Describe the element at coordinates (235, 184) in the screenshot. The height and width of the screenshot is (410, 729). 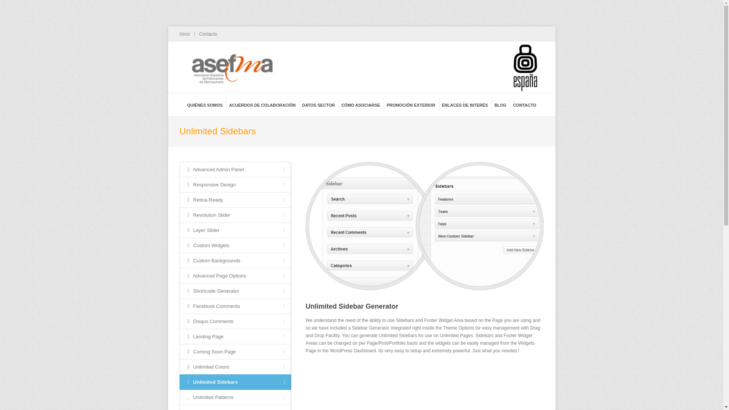
I see `Responsive Design` at that location.